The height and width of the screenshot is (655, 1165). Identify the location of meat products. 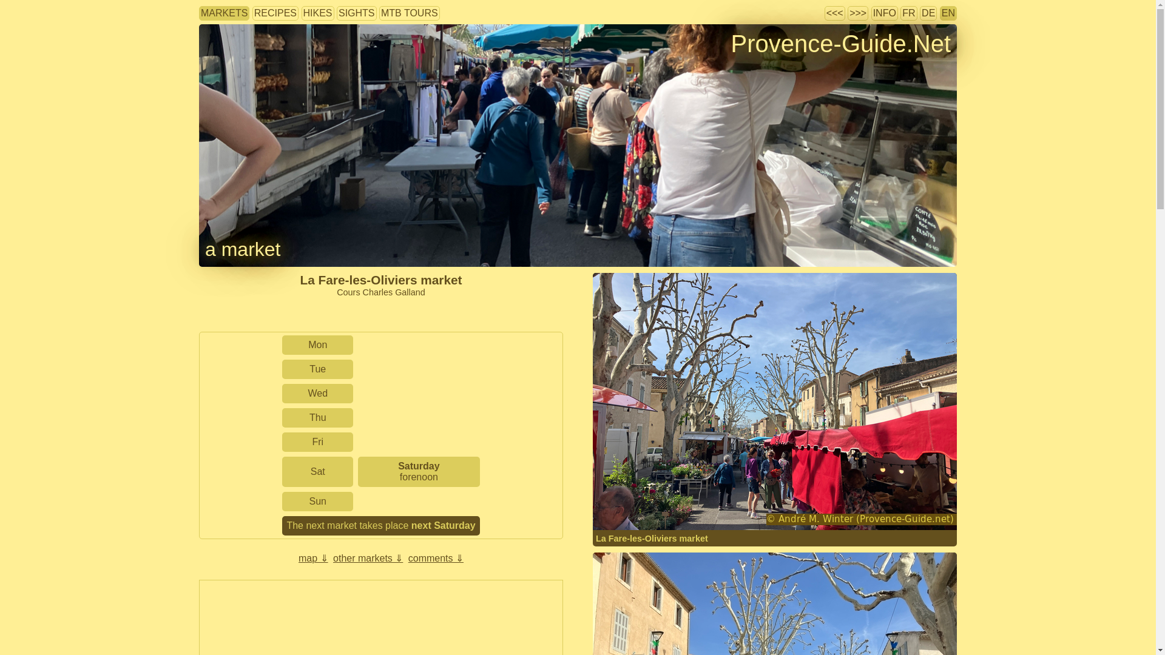
(408, 314).